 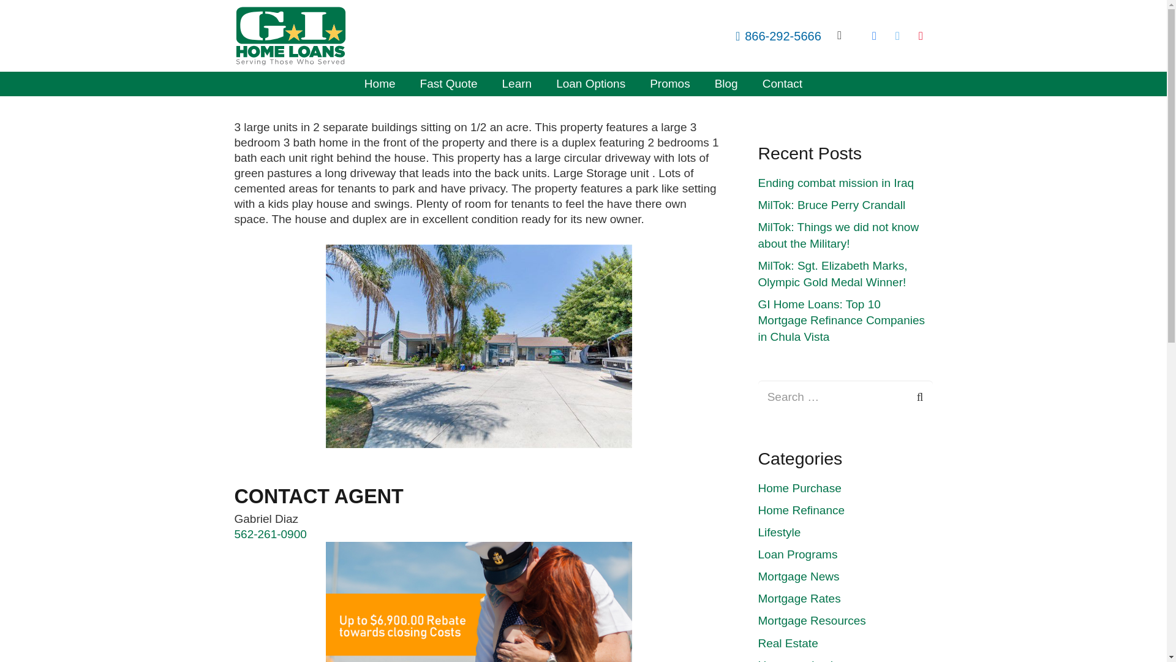 What do you see at coordinates (897, 36) in the screenshot?
I see `Twitter` at bounding box center [897, 36].